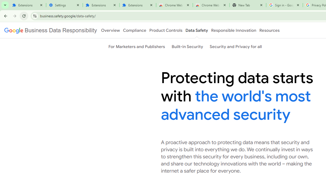 This screenshot has width=326, height=183. Describe the element at coordinates (174, 5) in the screenshot. I see `Chrome Web Store` at that location.